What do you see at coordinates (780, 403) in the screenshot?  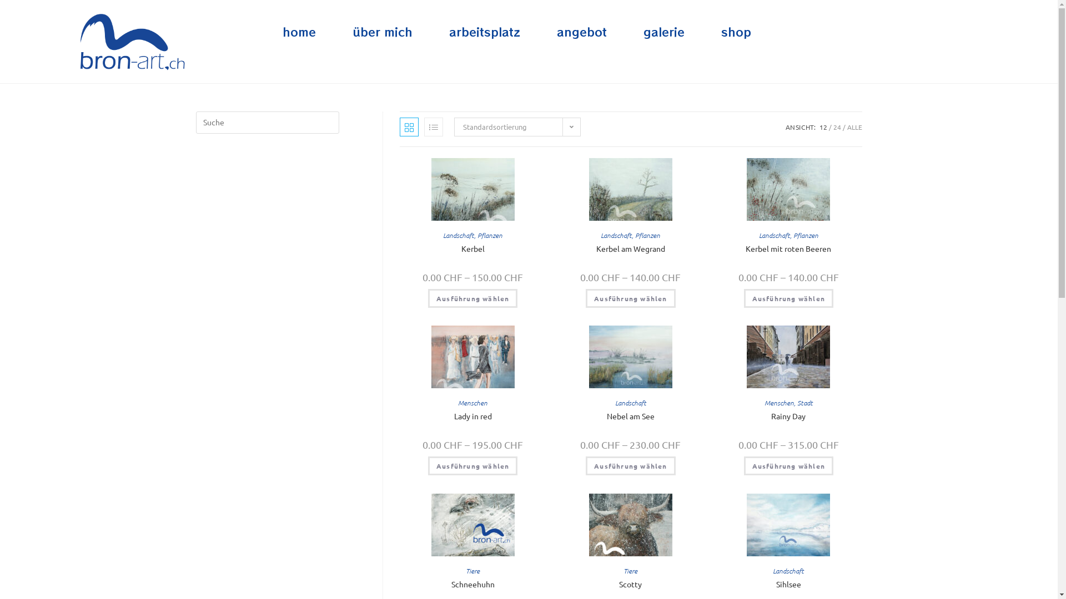 I see `Menschen` at bounding box center [780, 403].